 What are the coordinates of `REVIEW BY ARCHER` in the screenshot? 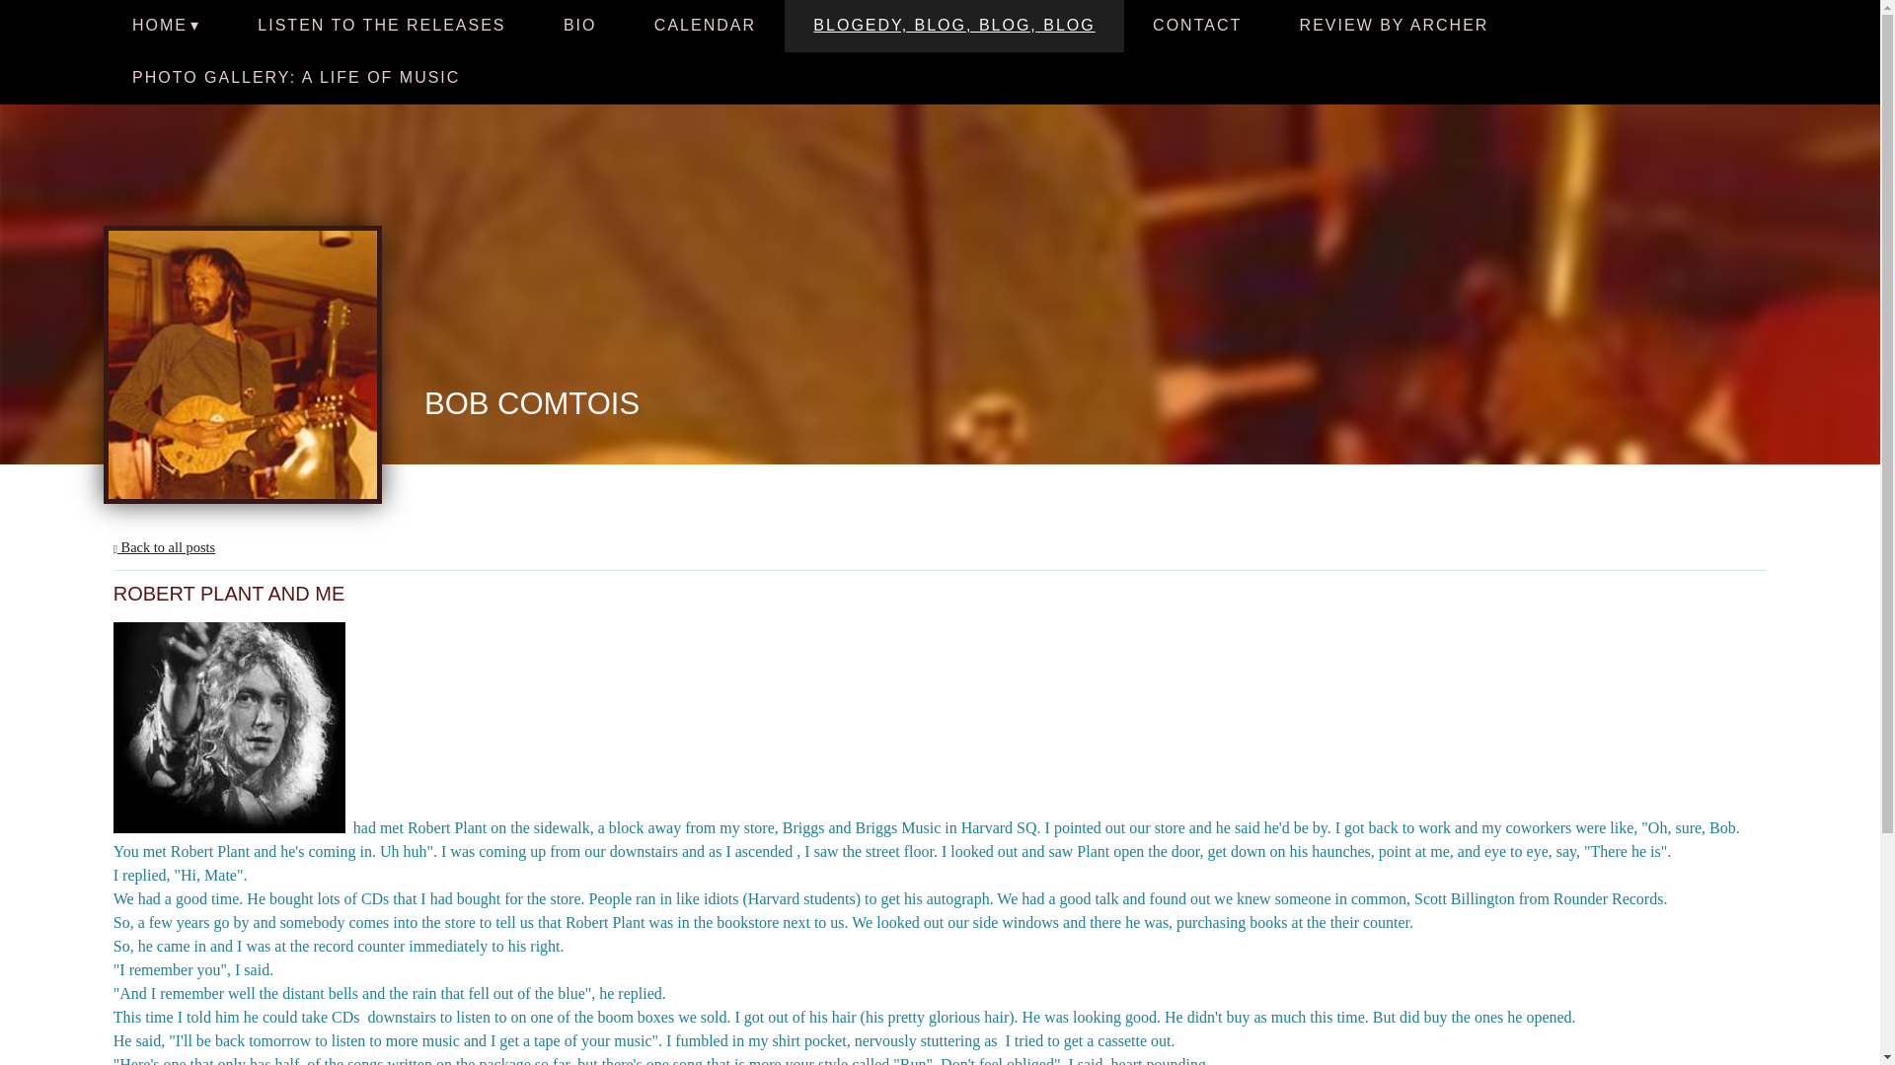 It's located at (1394, 26).